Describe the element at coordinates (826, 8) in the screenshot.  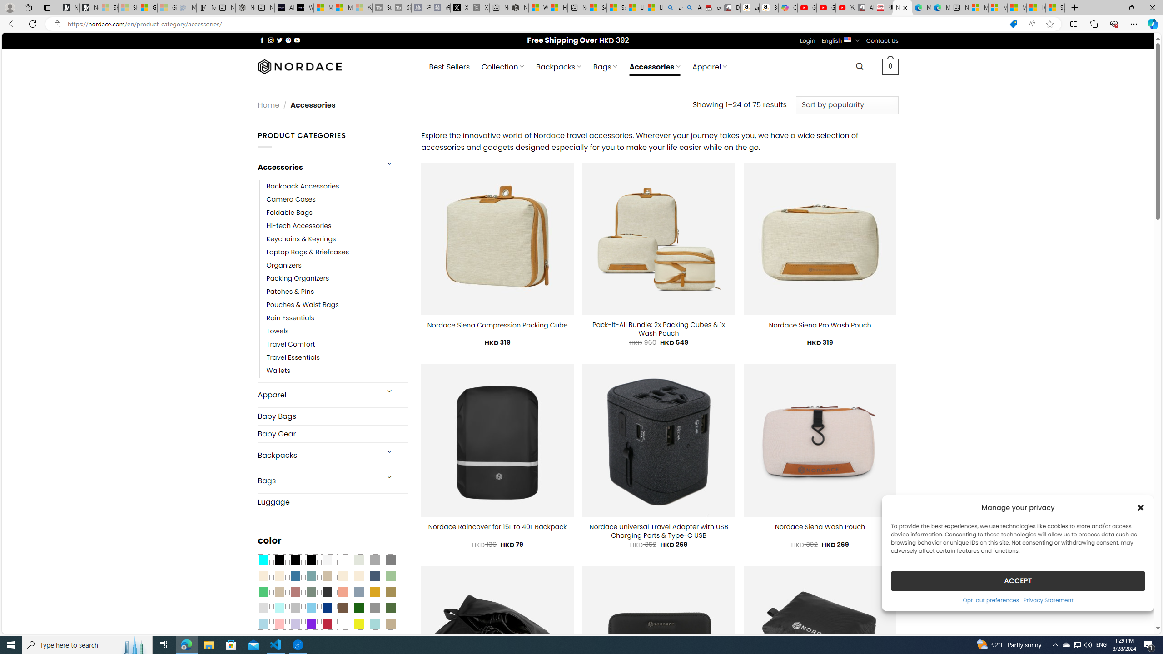
I see `Gloom - YouTube` at that location.